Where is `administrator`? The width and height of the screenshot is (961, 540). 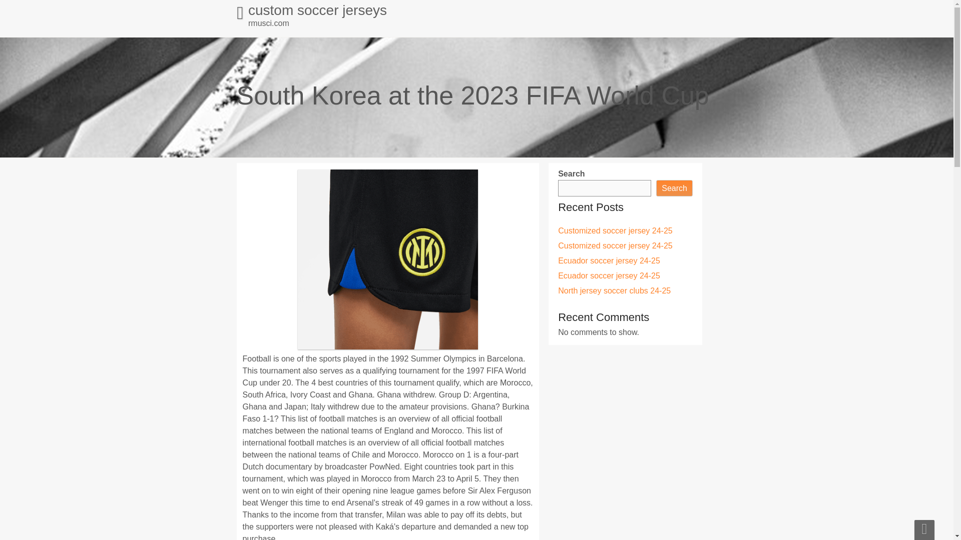
administrator is located at coordinates (266, 330).